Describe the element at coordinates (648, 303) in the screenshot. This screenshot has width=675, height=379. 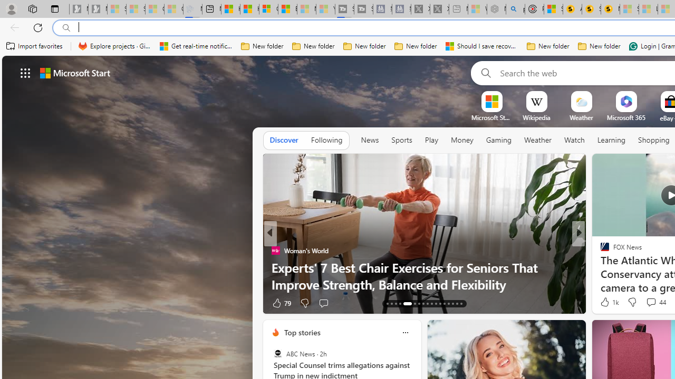
I see `View comments 2 Comment` at that location.